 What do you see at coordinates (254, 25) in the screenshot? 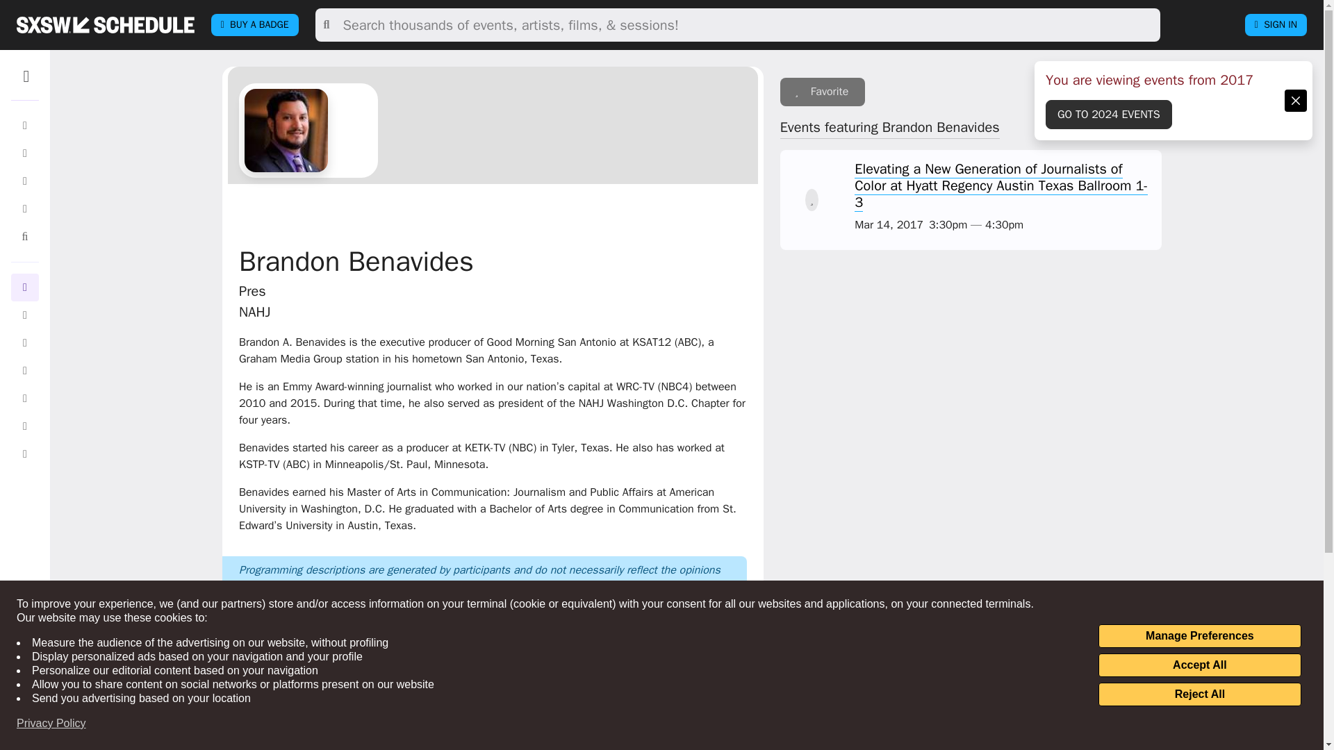
I see `BUY A BADGE` at bounding box center [254, 25].